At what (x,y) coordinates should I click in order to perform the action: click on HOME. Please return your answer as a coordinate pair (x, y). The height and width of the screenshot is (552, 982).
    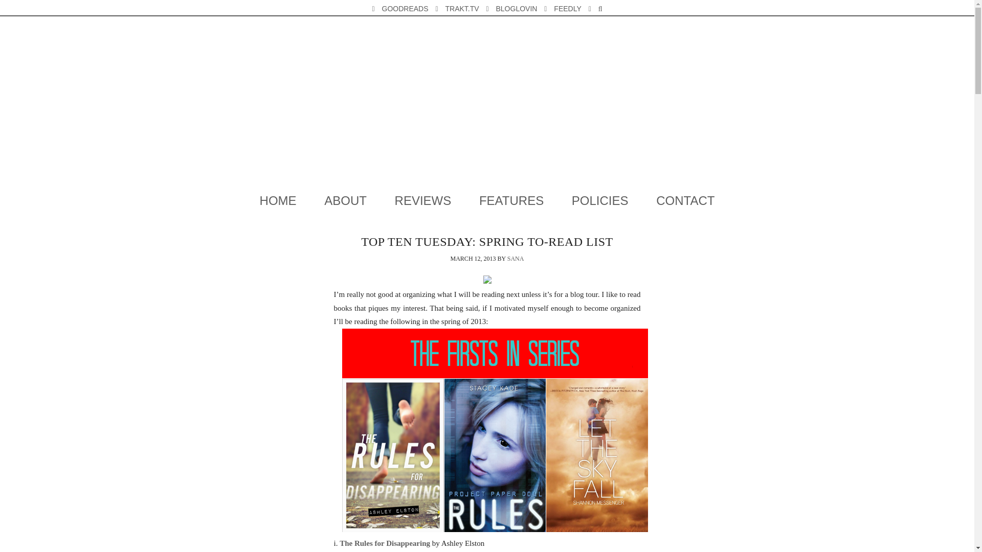
    Looking at the image, I should click on (278, 201).